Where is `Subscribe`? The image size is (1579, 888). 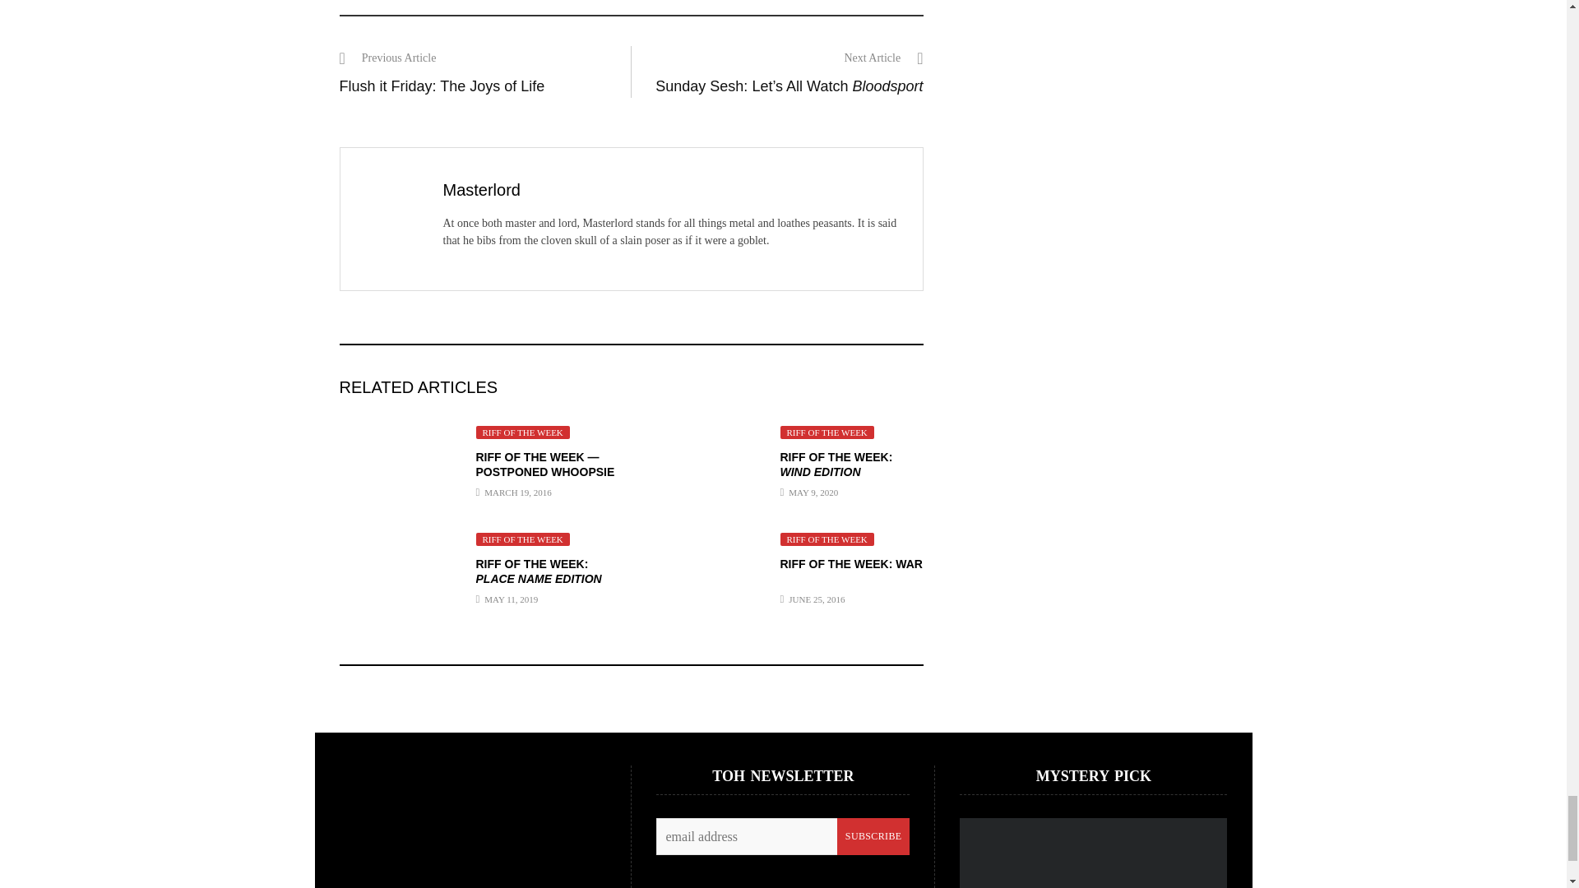 Subscribe is located at coordinates (873, 836).